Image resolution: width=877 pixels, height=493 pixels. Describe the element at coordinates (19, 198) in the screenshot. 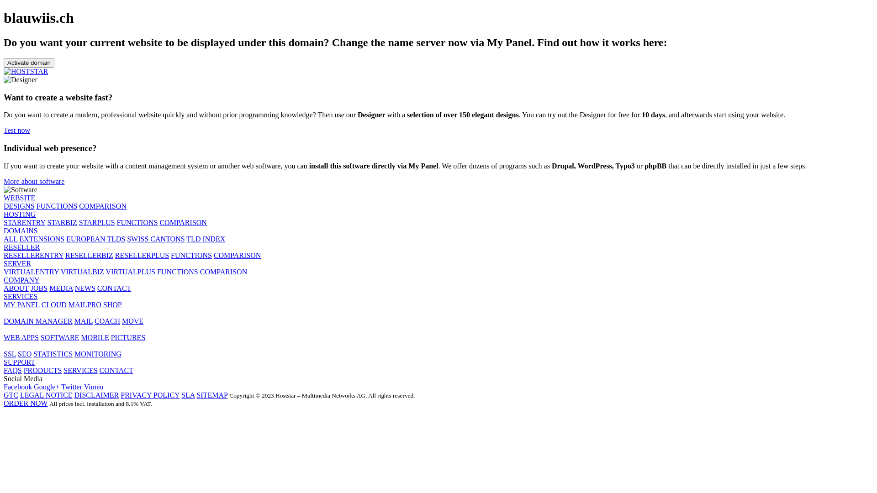

I see `WEBSITE` at that location.